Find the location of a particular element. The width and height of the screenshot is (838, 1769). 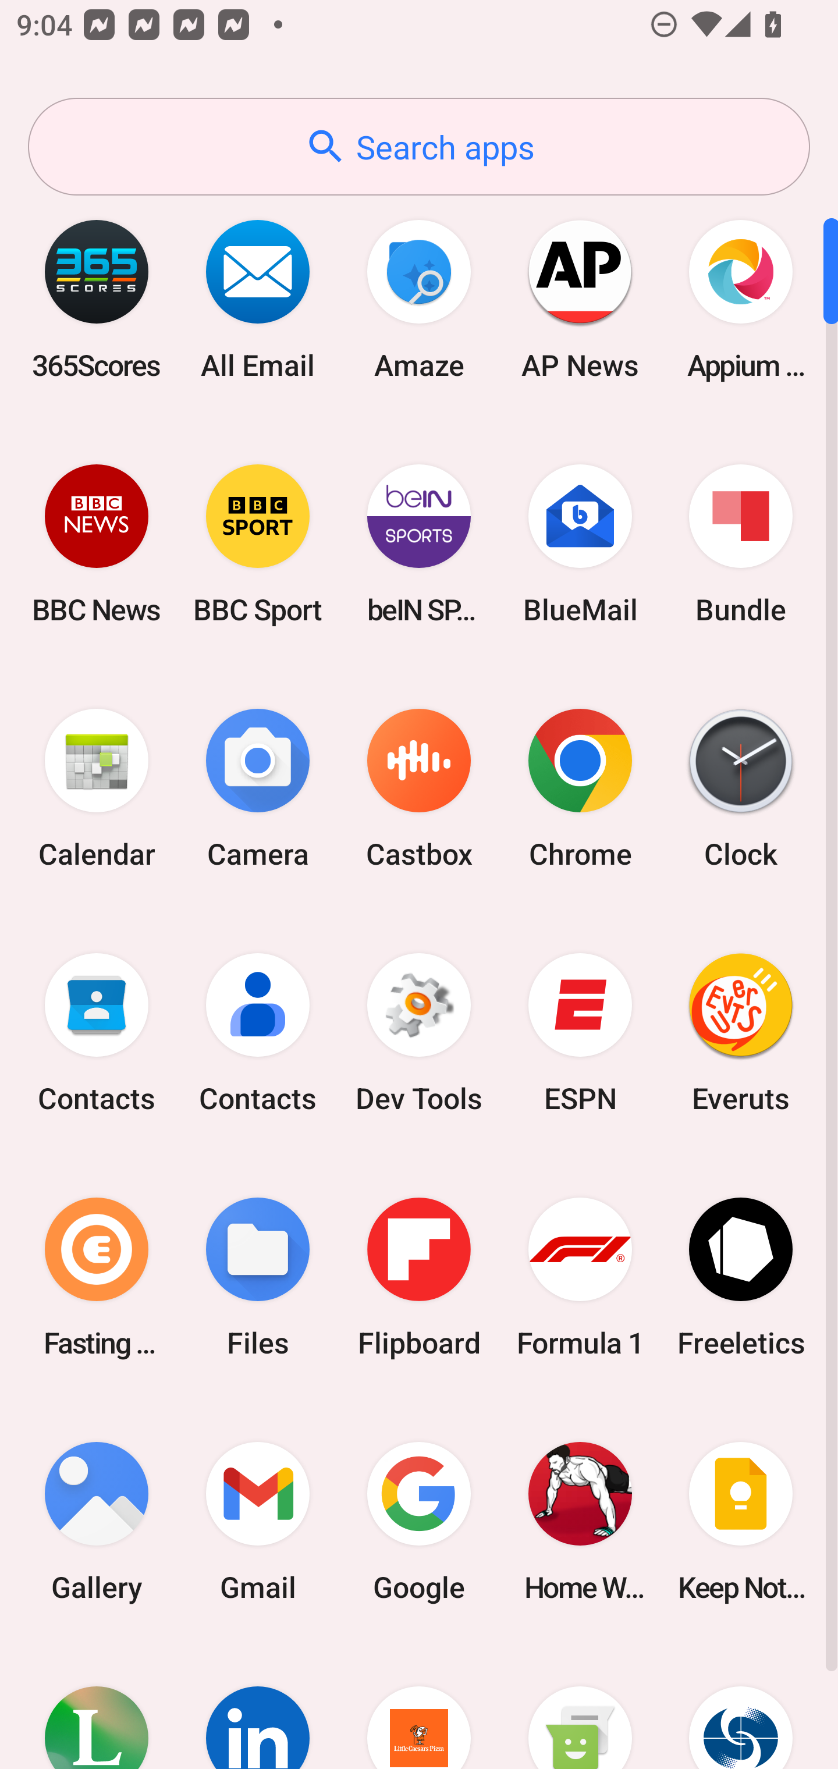

BBC Sport is located at coordinates (258, 544).